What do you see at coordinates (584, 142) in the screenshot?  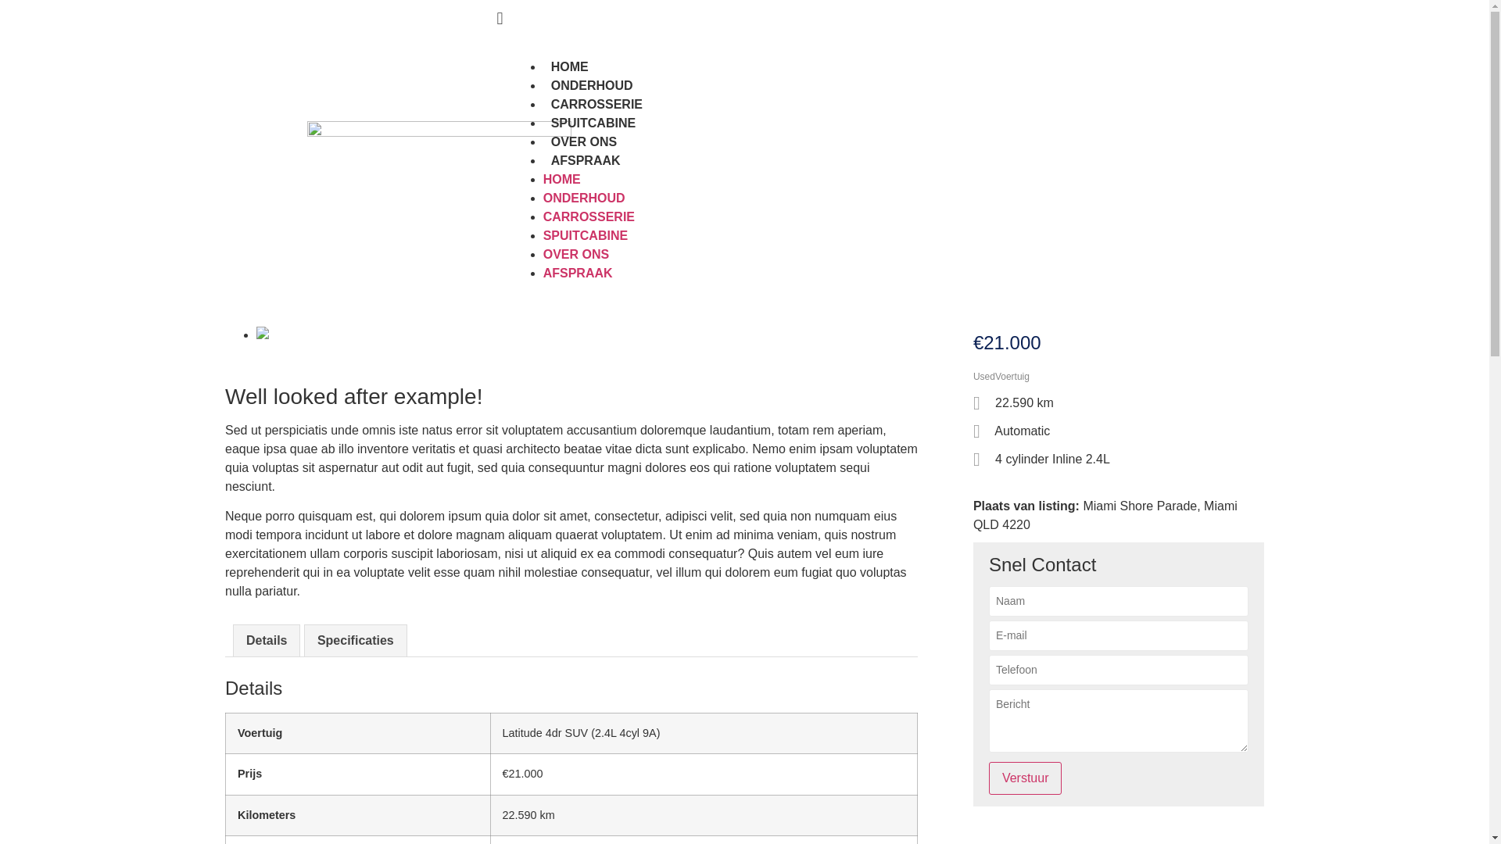 I see `OVER ONS` at bounding box center [584, 142].